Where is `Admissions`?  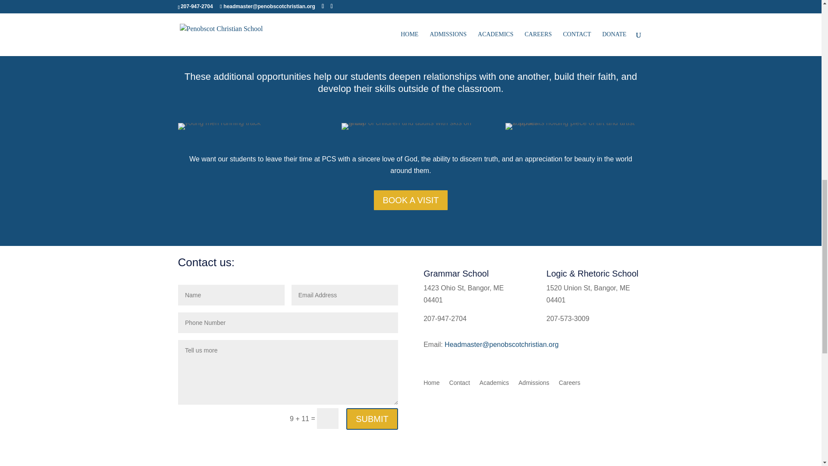
Admissions is located at coordinates (534, 384).